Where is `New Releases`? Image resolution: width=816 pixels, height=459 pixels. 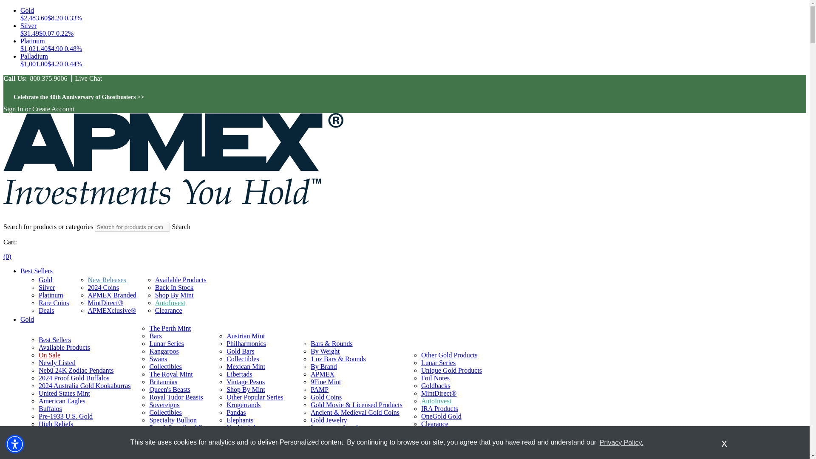
New Releases is located at coordinates (107, 280).